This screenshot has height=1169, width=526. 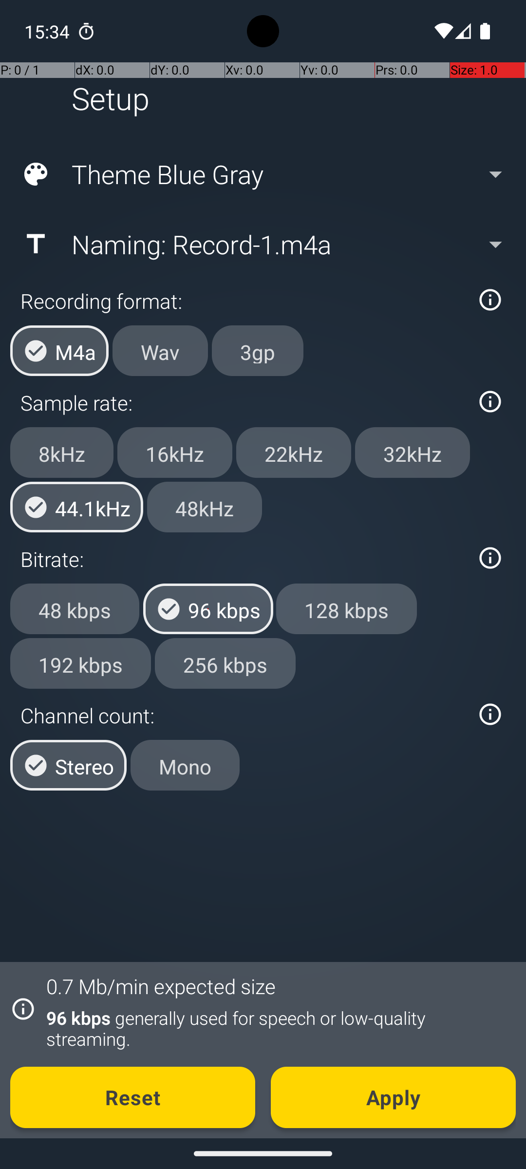 What do you see at coordinates (161, 986) in the screenshot?
I see `0.7 Mb/min expected size` at bounding box center [161, 986].